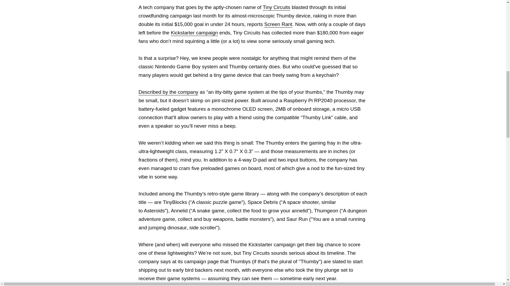 The height and width of the screenshot is (286, 510). What do you see at coordinates (194, 33) in the screenshot?
I see `Kickstarter campaign` at bounding box center [194, 33].